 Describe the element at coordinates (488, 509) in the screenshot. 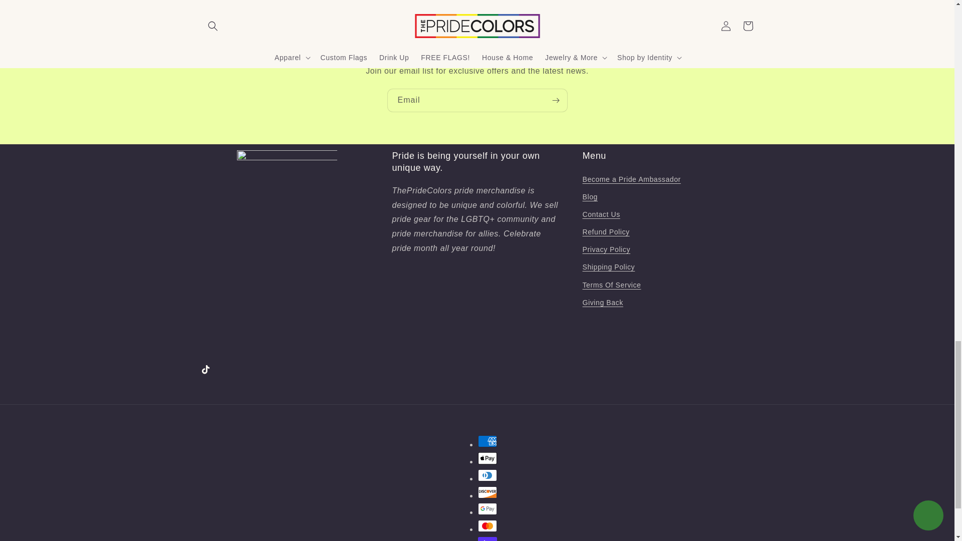

I see `Google Pay` at that location.